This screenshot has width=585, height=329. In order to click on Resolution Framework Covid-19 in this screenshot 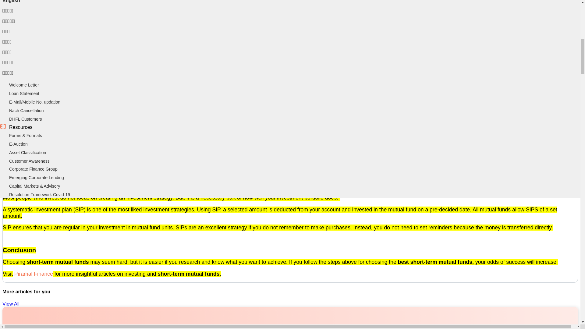, I will do `click(40, 194)`.